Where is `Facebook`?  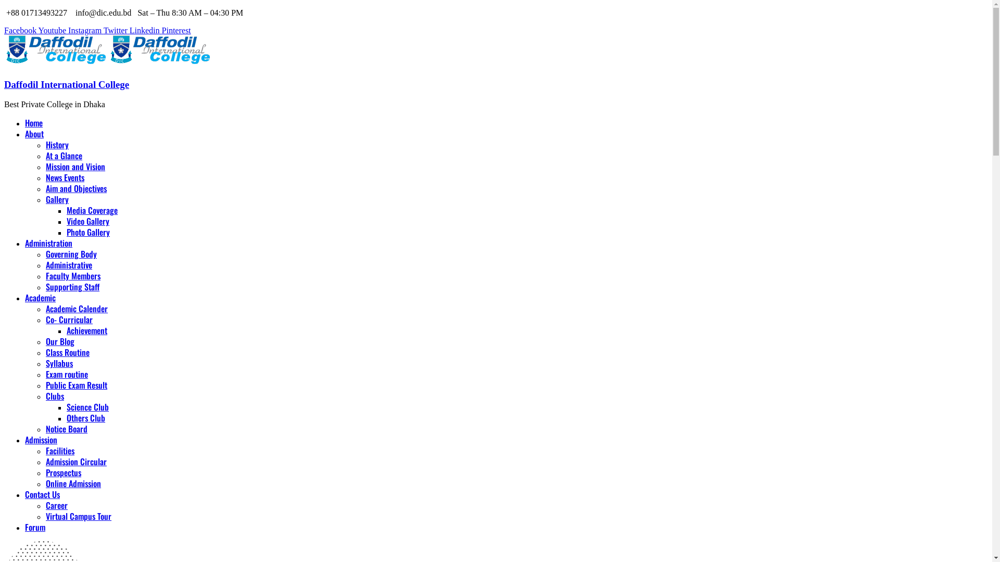 Facebook is located at coordinates (21, 30).